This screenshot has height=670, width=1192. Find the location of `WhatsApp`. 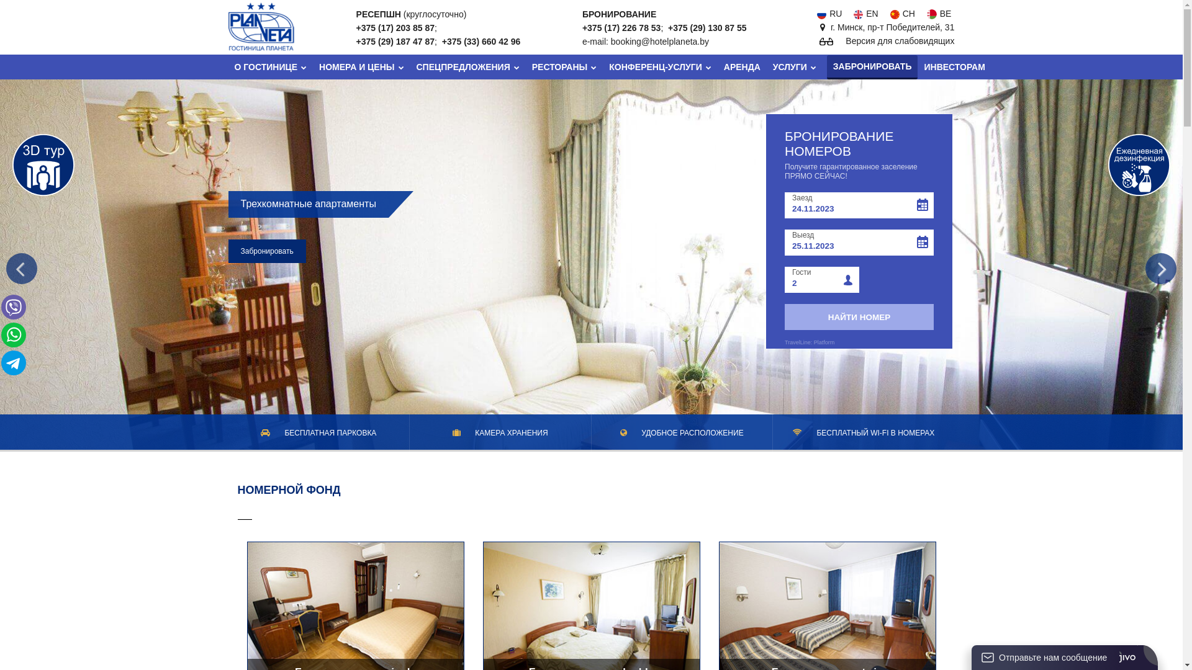

WhatsApp is located at coordinates (14, 335).